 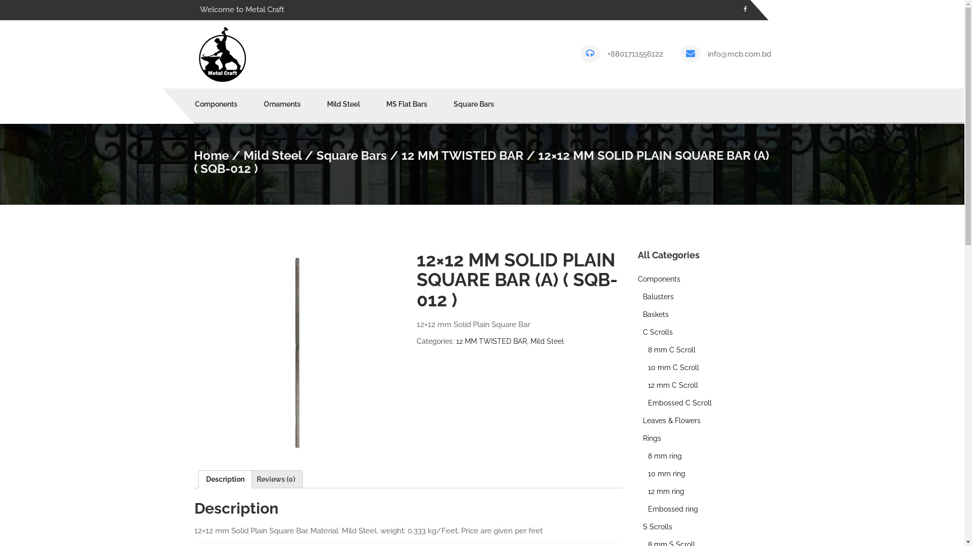 I want to click on Metal Craft Bangladesh, so click(x=223, y=54).